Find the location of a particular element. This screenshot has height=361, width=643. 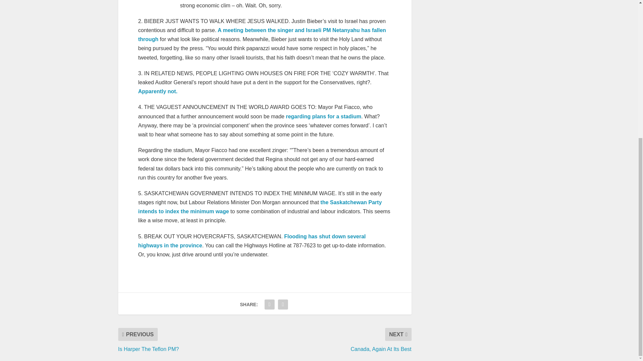

6-in-the-morning3 is located at coordinates (159, 3).